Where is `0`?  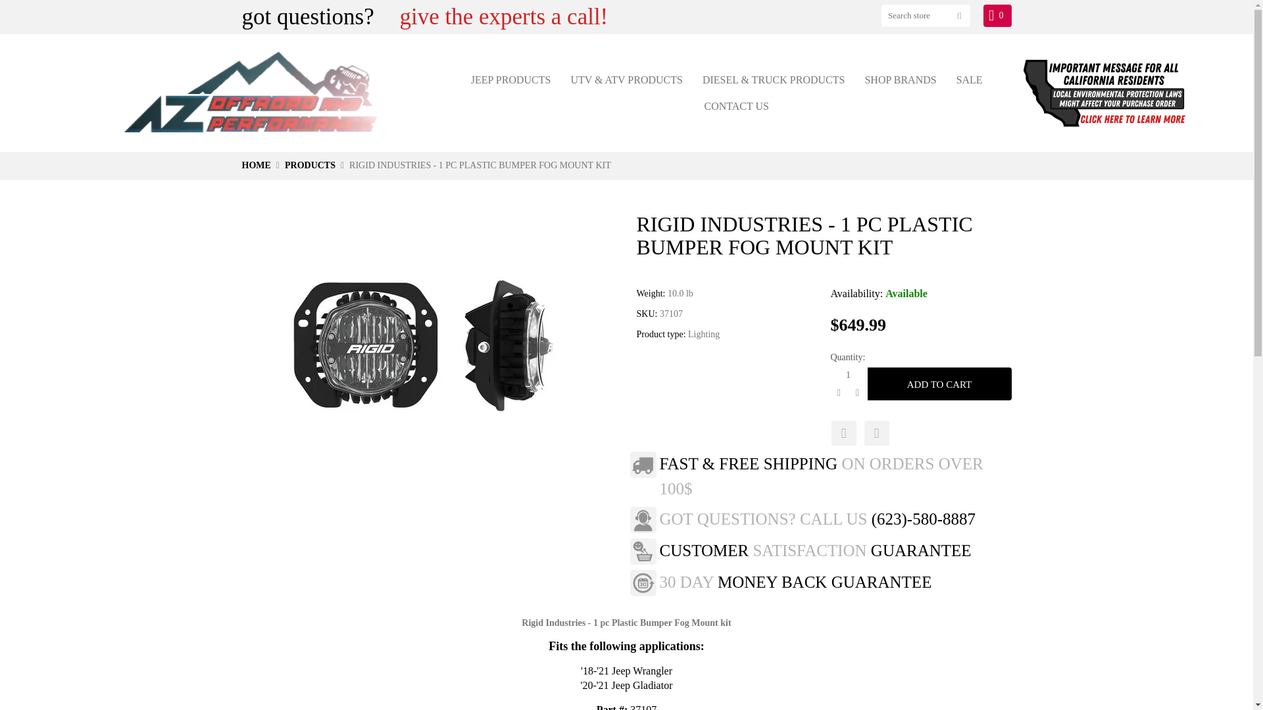 0 is located at coordinates (997, 16).